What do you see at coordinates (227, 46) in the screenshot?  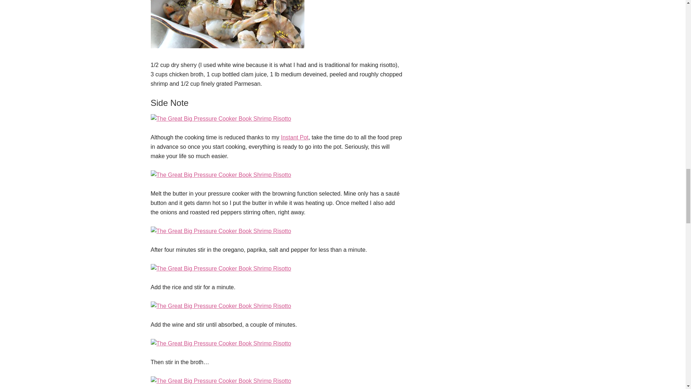 I see `The Great Big Pressure Cooker Book Shrimp Risotto` at bounding box center [227, 46].